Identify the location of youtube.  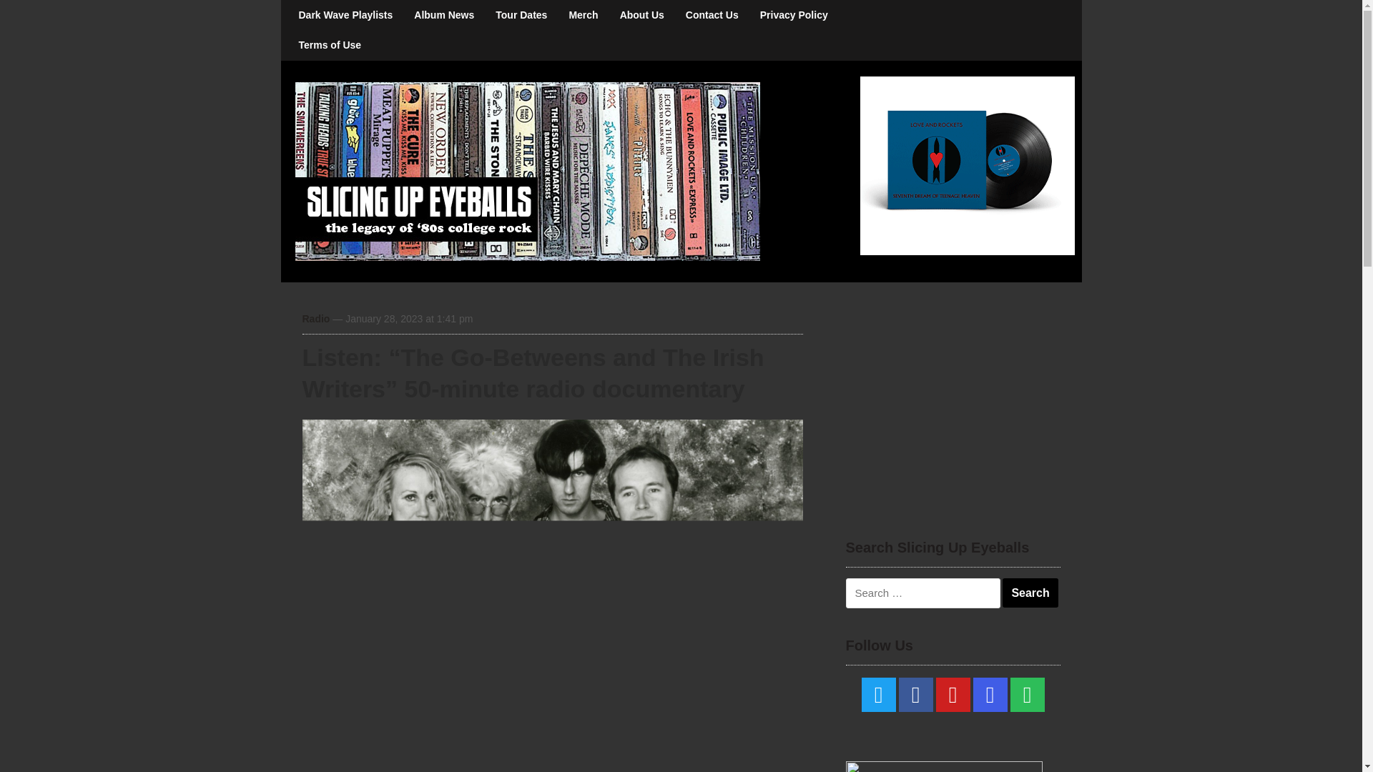
(952, 695).